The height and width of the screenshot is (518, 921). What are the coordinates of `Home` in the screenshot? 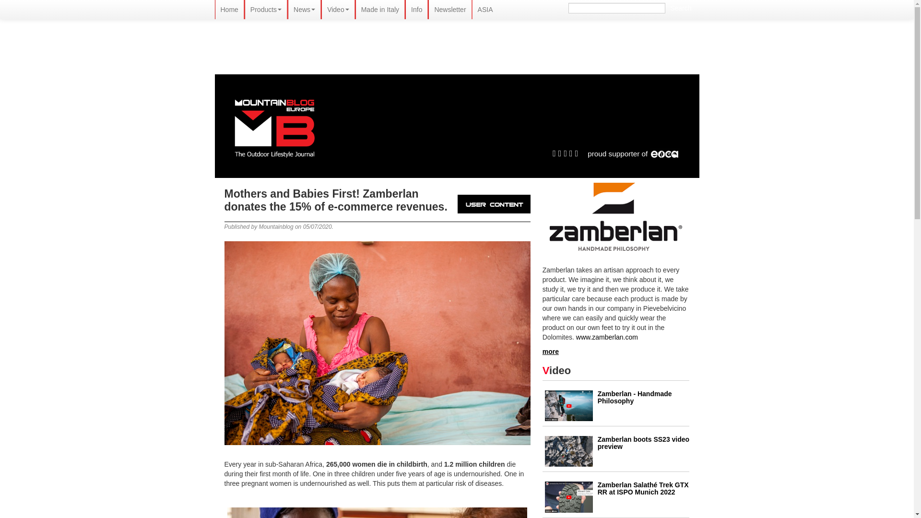 It's located at (228, 10).